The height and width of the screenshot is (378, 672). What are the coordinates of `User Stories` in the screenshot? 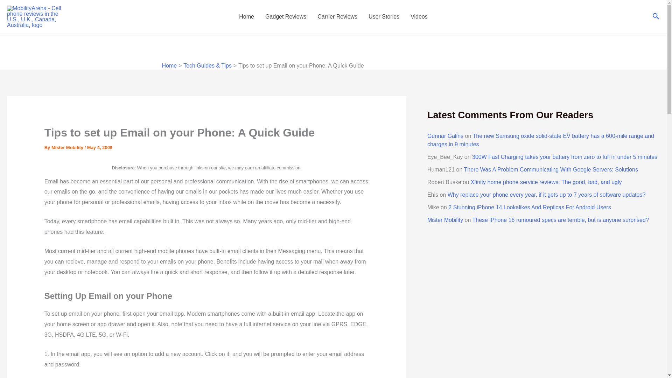 It's located at (384, 17).